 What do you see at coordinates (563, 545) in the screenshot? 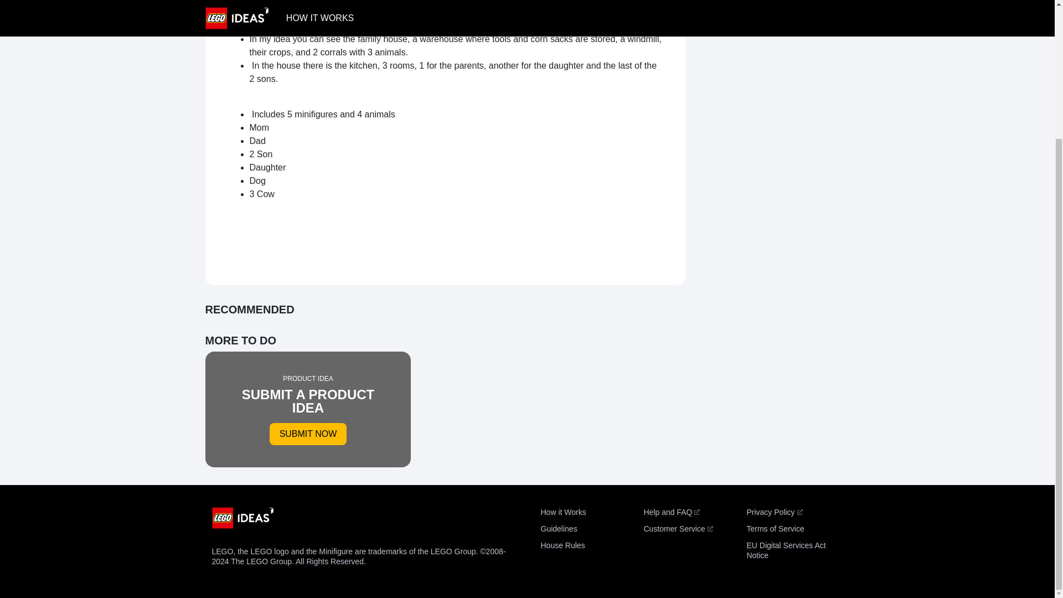
I see `Customer Service` at bounding box center [563, 545].